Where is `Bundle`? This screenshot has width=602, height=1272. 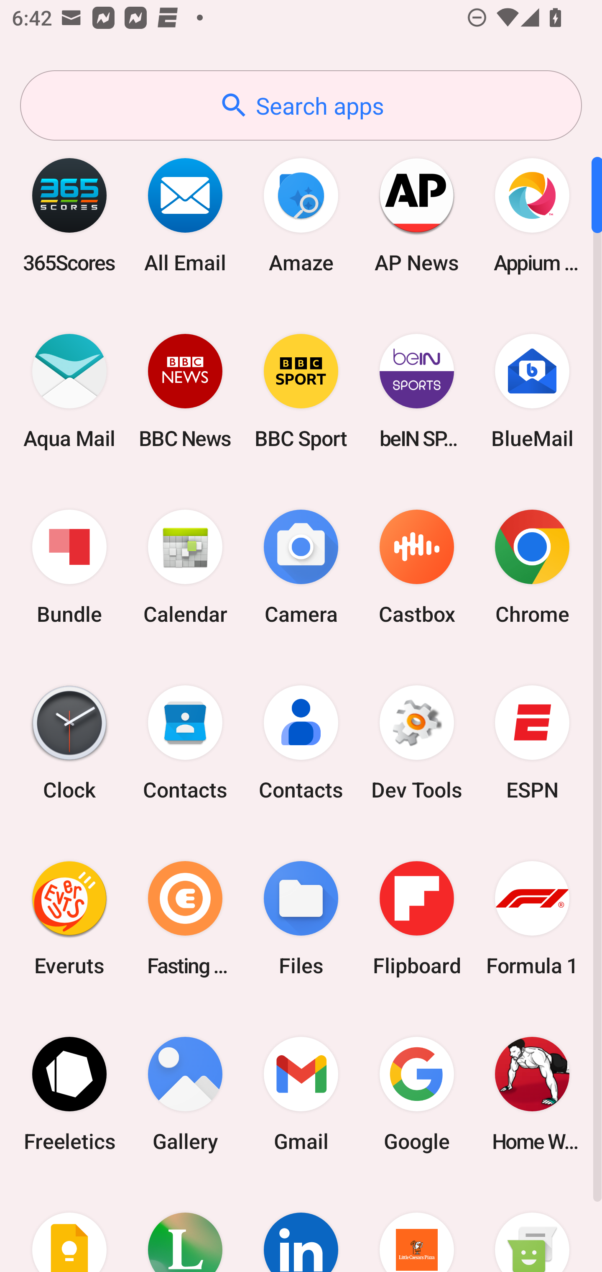
Bundle is located at coordinates (69, 567).